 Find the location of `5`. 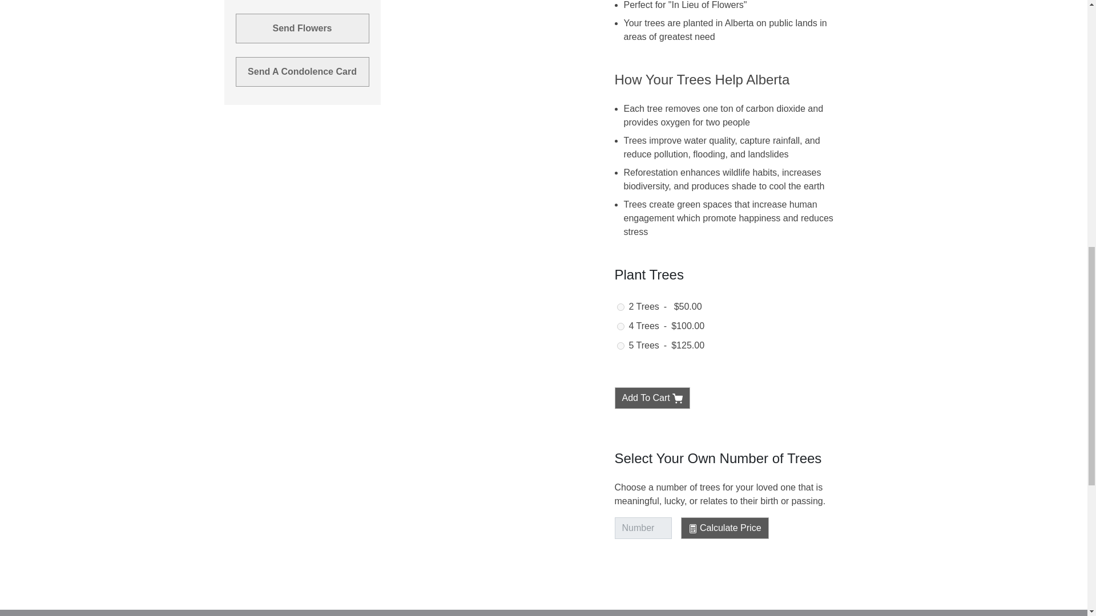

5 is located at coordinates (620, 346).